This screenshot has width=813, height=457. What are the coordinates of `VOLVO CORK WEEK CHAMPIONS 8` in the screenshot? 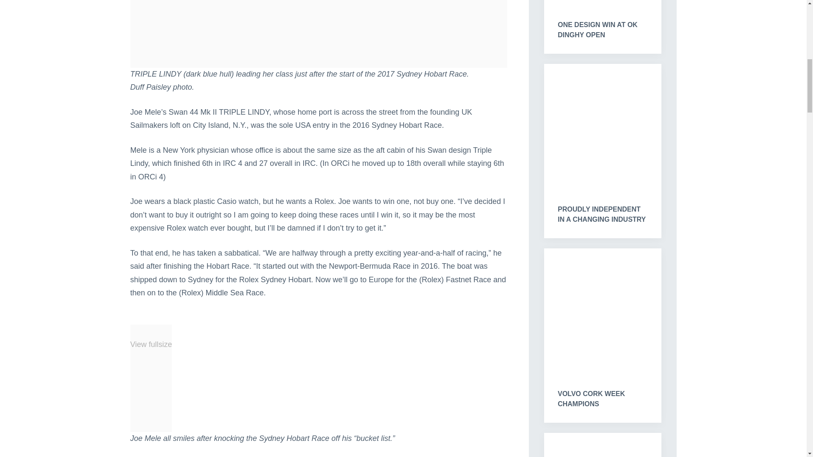 It's located at (602, 311).